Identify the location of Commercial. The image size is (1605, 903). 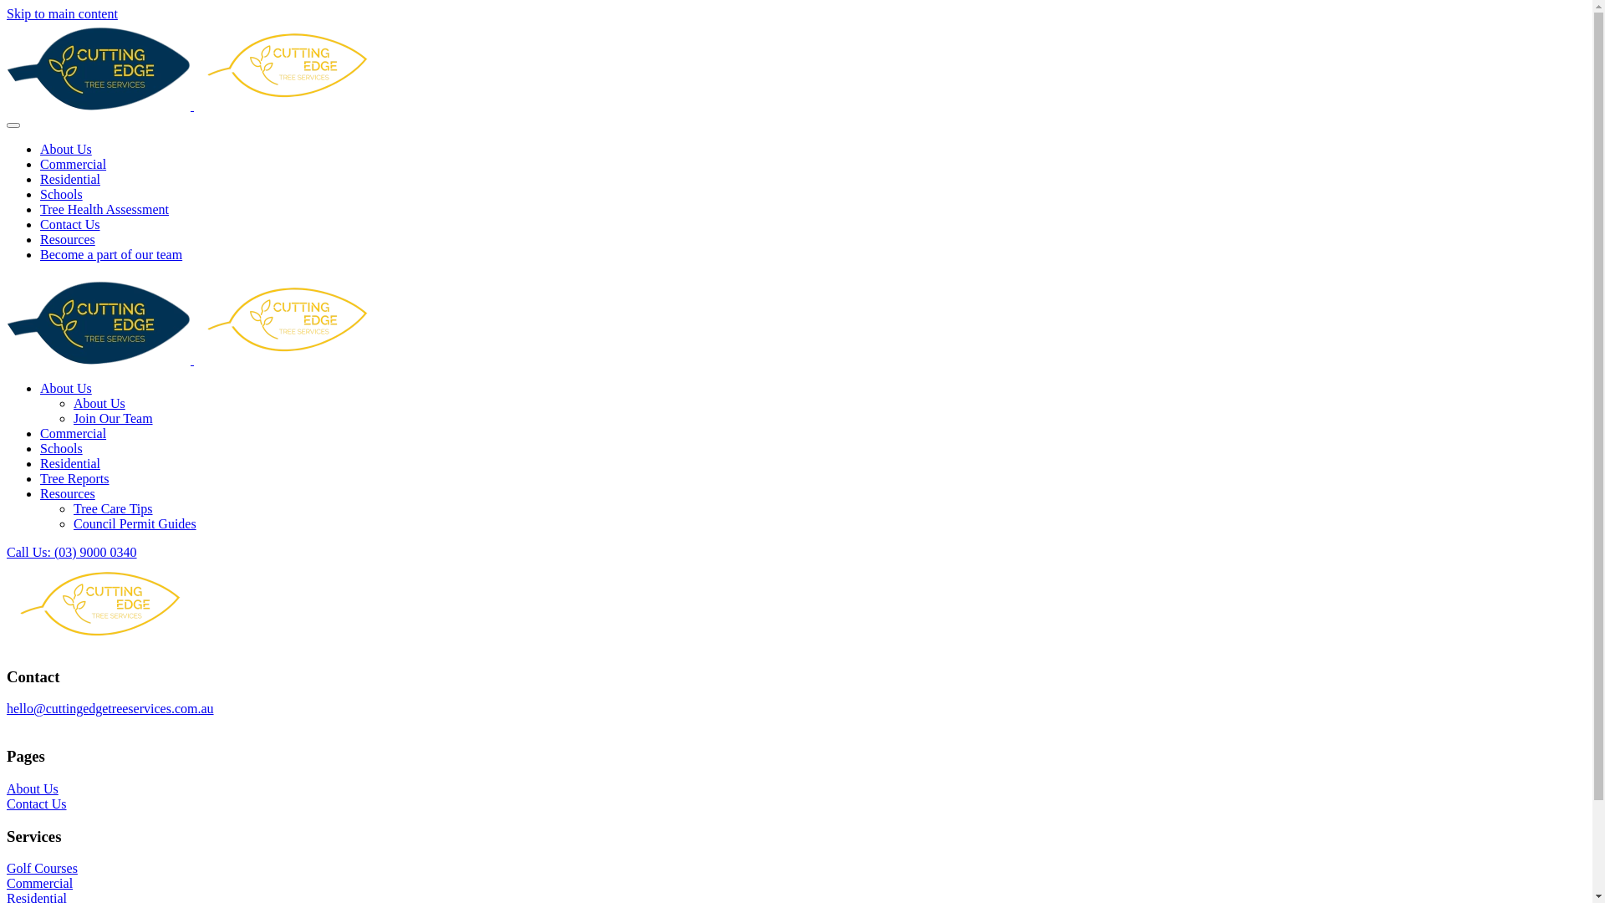
(74, 164).